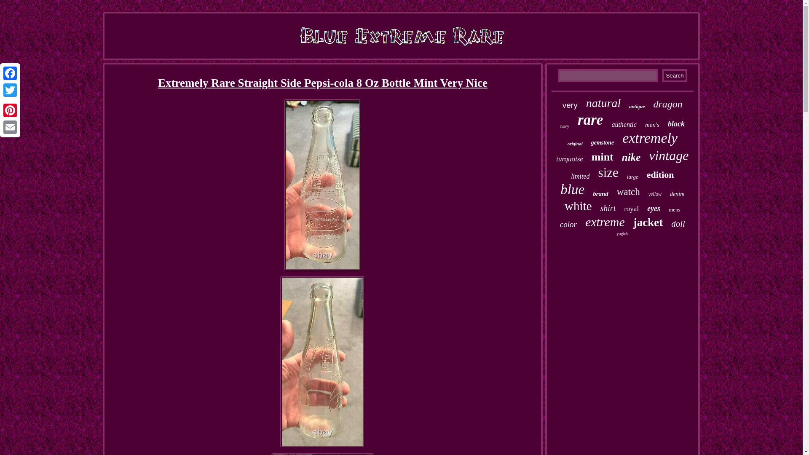 The width and height of the screenshot is (809, 455). What do you see at coordinates (590, 120) in the screenshot?
I see `rare` at bounding box center [590, 120].